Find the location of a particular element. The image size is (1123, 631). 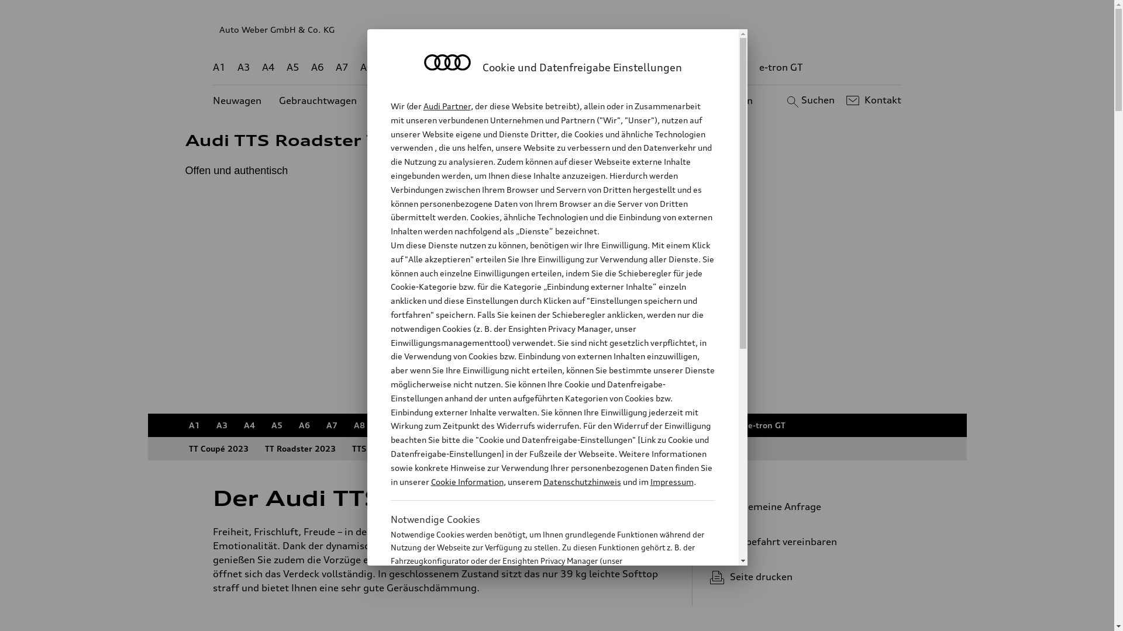

TTS Roadster TFSI 2023 is located at coordinates (498, 449).